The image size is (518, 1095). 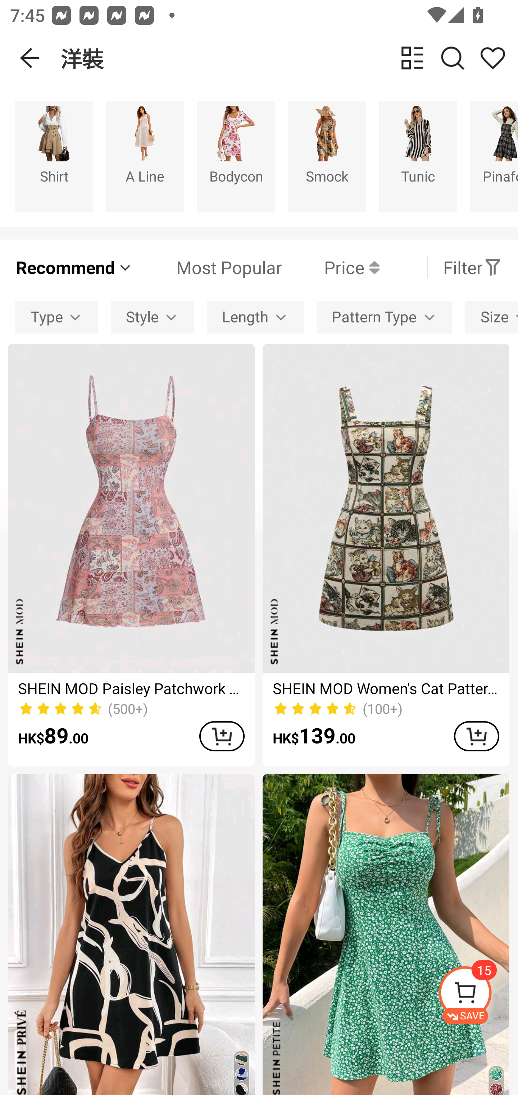 I want to click on ADD TO CART, so click(x=222, y=736).